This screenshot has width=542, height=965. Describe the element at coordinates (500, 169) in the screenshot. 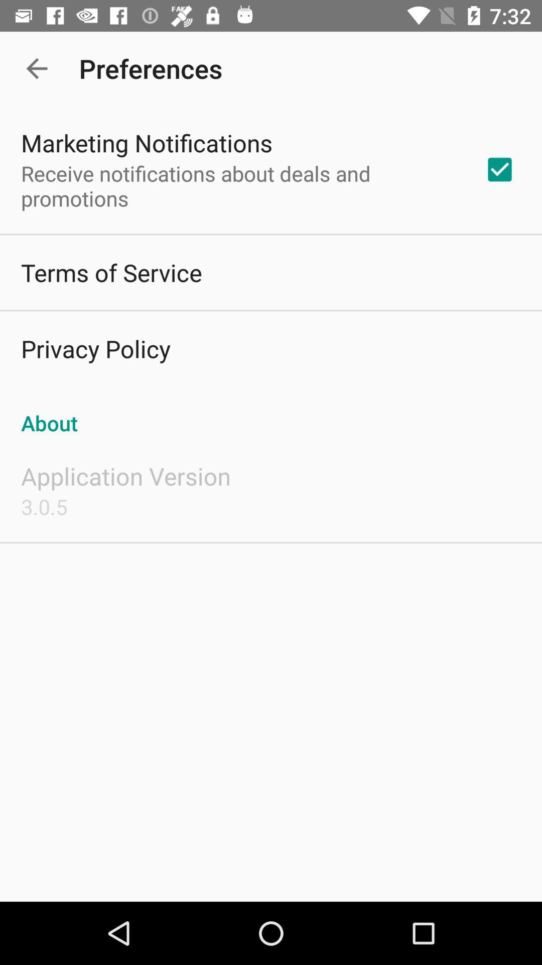

I see `press item next to receive notifications about app` at that location.